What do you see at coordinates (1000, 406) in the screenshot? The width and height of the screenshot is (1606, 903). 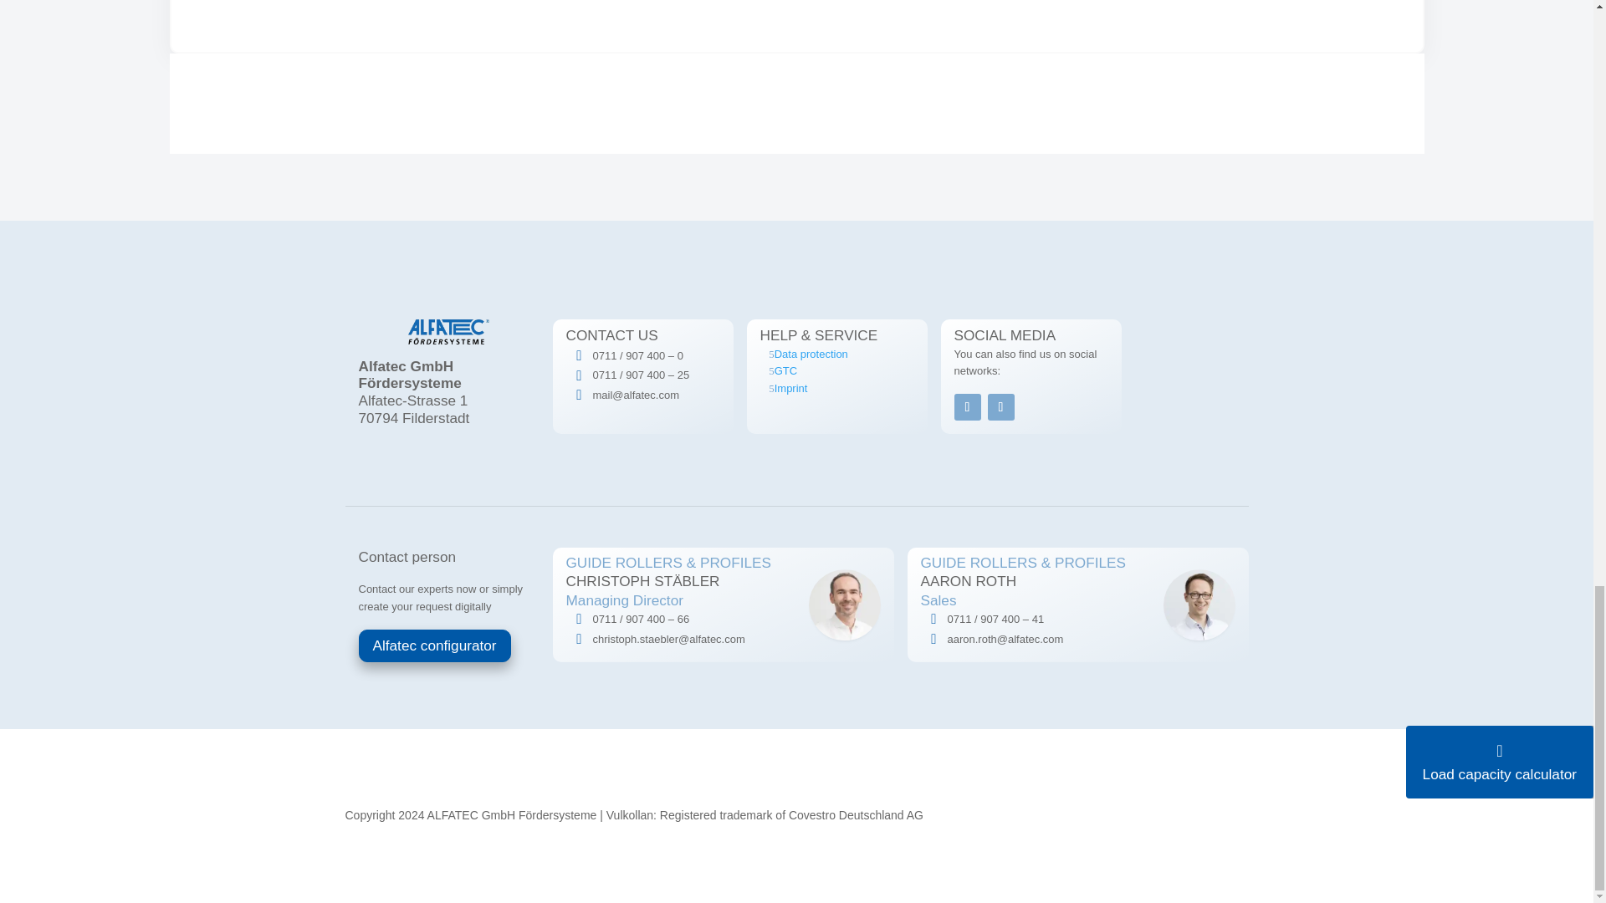 I see `Follow on XING` at bounding box center [1000, 406].